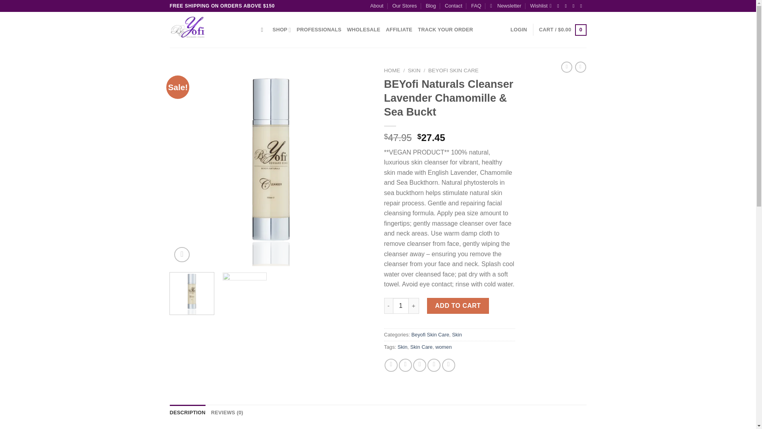  Describe the element at coordinates (364, 30) in the screenshot. I see `WHOLESALE` at that location.